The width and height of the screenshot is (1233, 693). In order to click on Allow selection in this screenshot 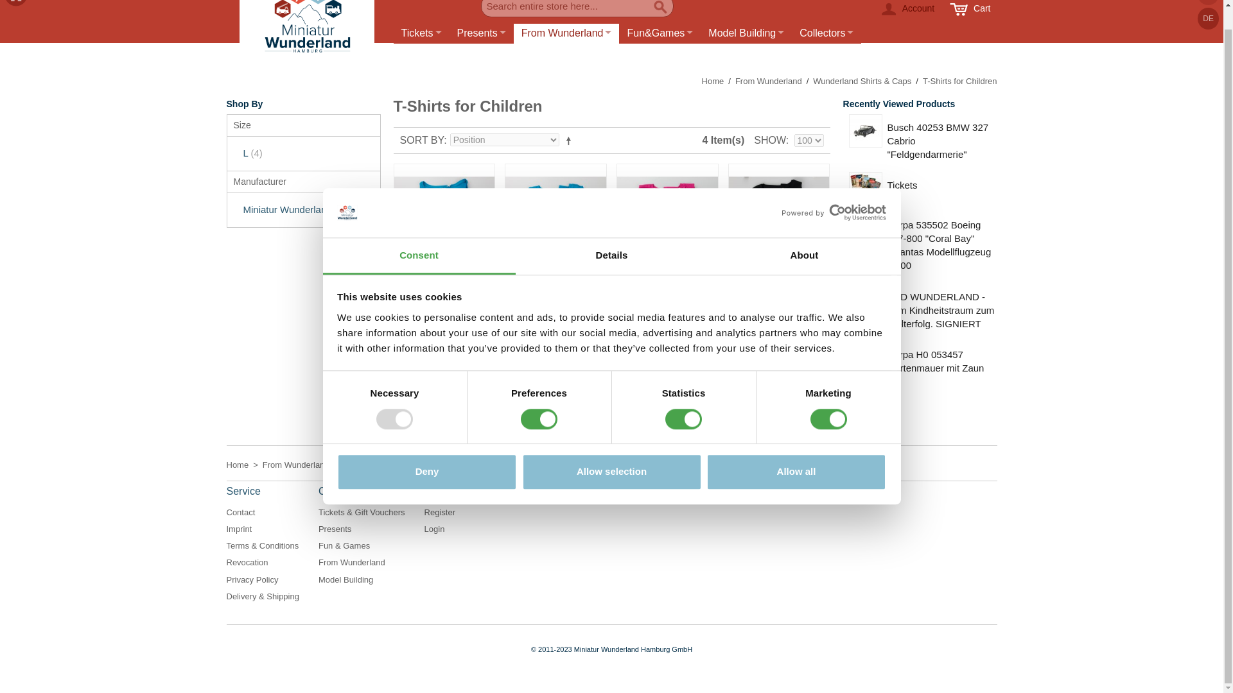, I will do `click(611, 452)`.